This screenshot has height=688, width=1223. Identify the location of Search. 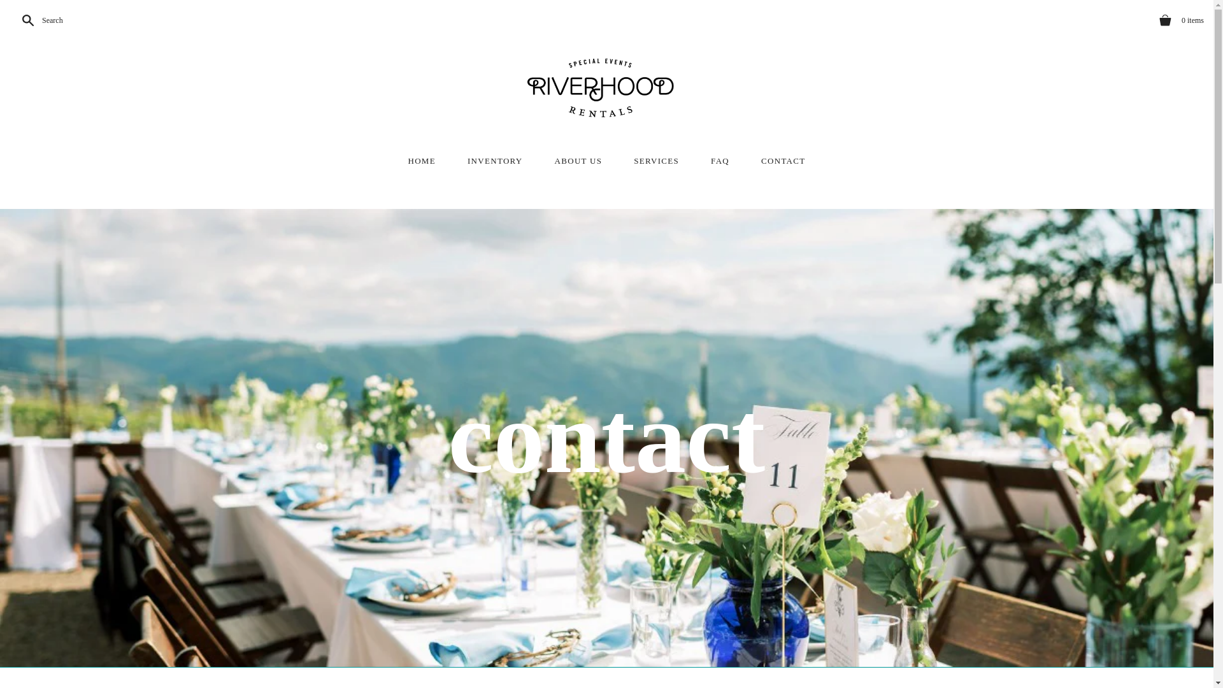
(39, 20).